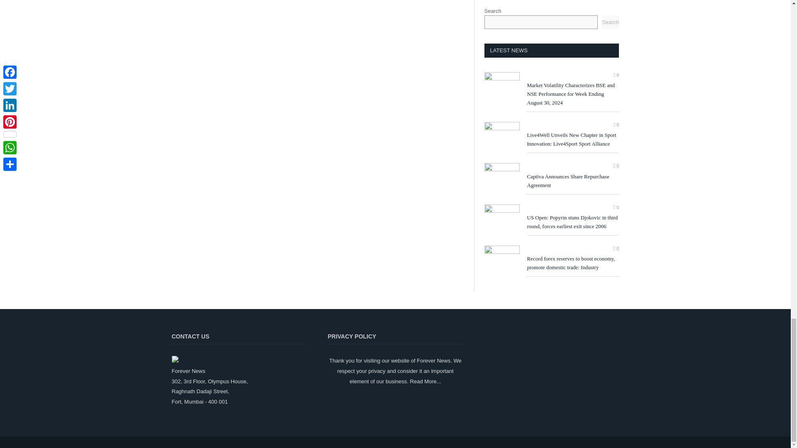  Describe the element at coordinates (501, 178) in the screenshot. I see `Captiva Announces Share Repurchase Agreement` at that location.